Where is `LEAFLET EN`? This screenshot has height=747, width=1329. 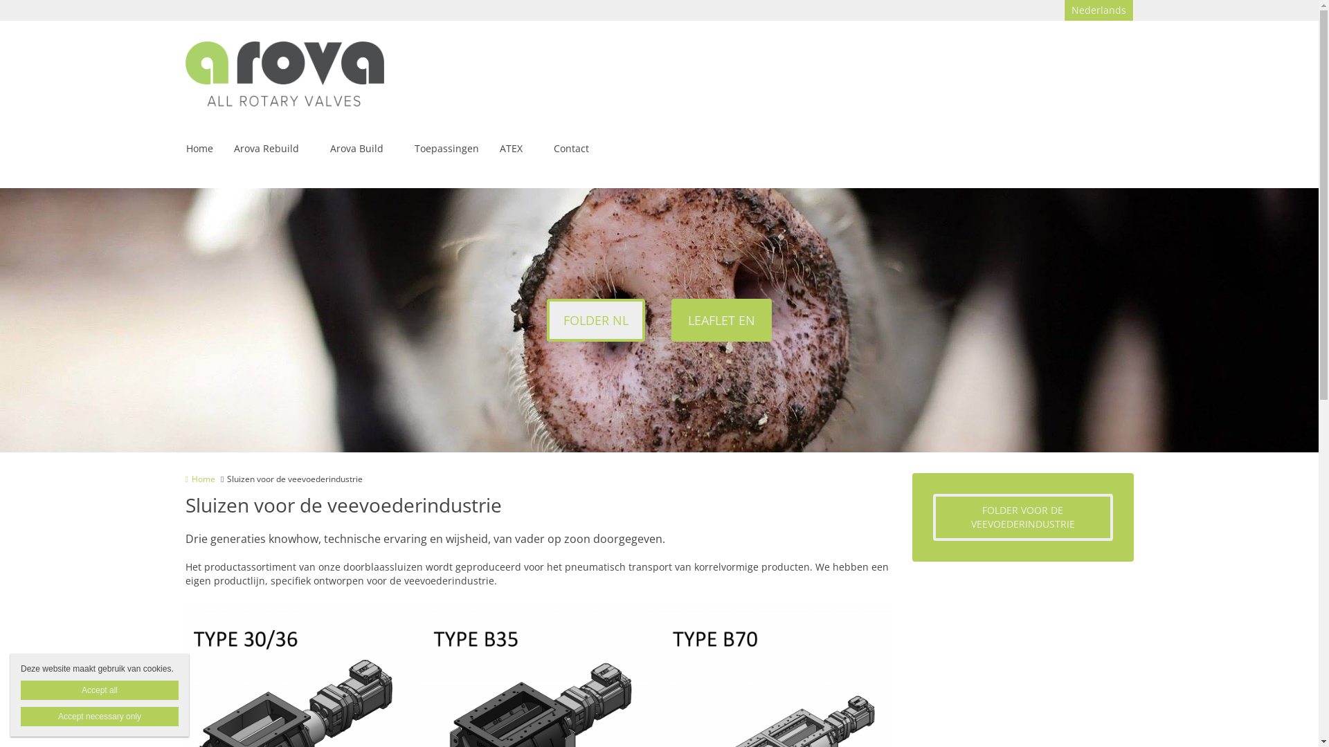
LEAFLET EN is located at coordinates (721, 320).